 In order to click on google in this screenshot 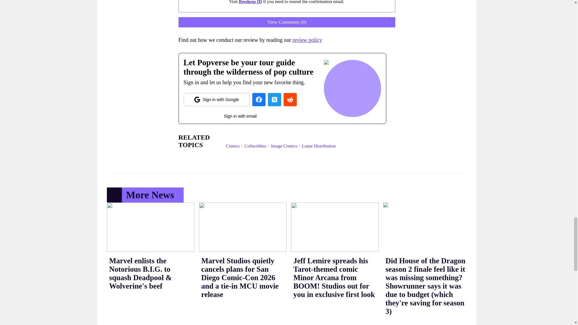, I will do `click(217, 99)`.